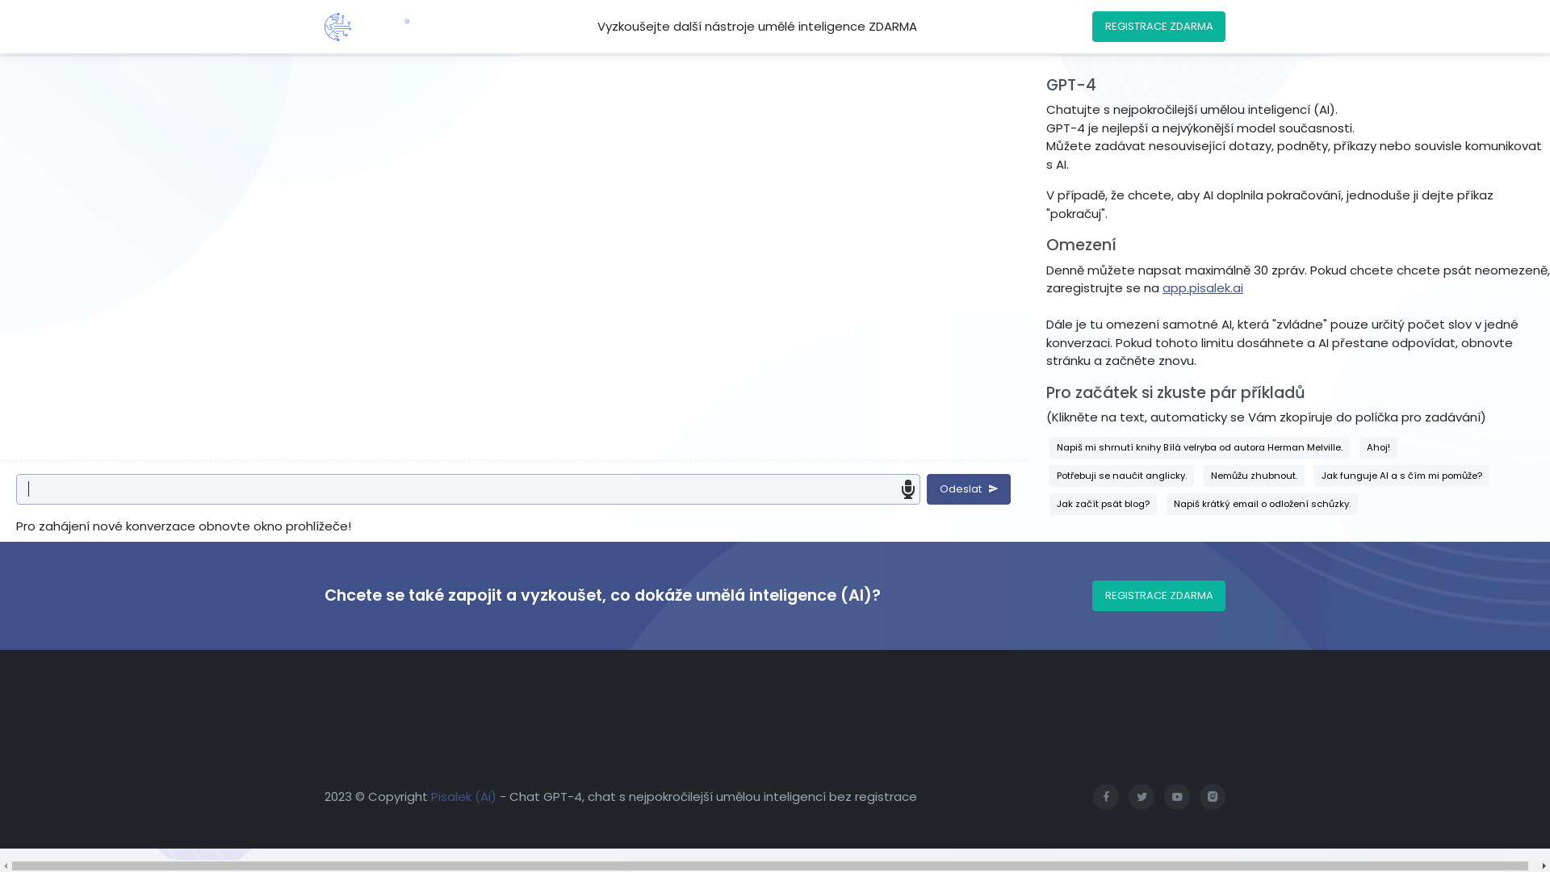 The height and width of the screenshot is (872, 1550). What do you see at coordinates (1203, 287) in the screenshot?
I see `app.pisalek.ai` at bounding box center [1203, 287].